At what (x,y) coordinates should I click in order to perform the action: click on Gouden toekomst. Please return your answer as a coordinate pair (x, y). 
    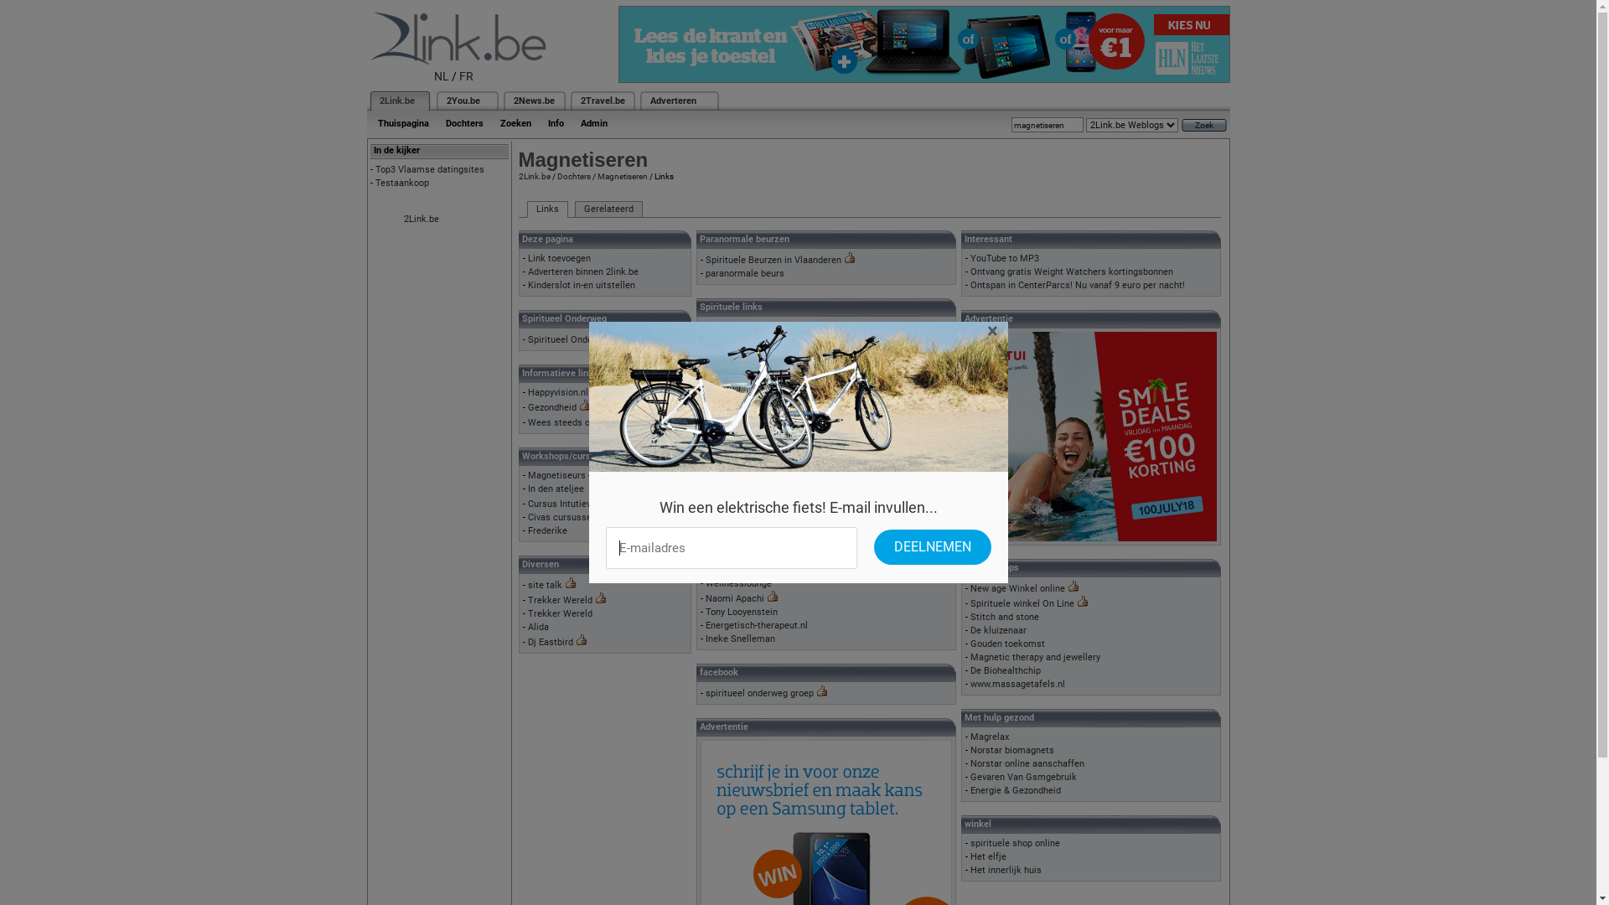
    Looking at the image, I should click on (1007, 644).